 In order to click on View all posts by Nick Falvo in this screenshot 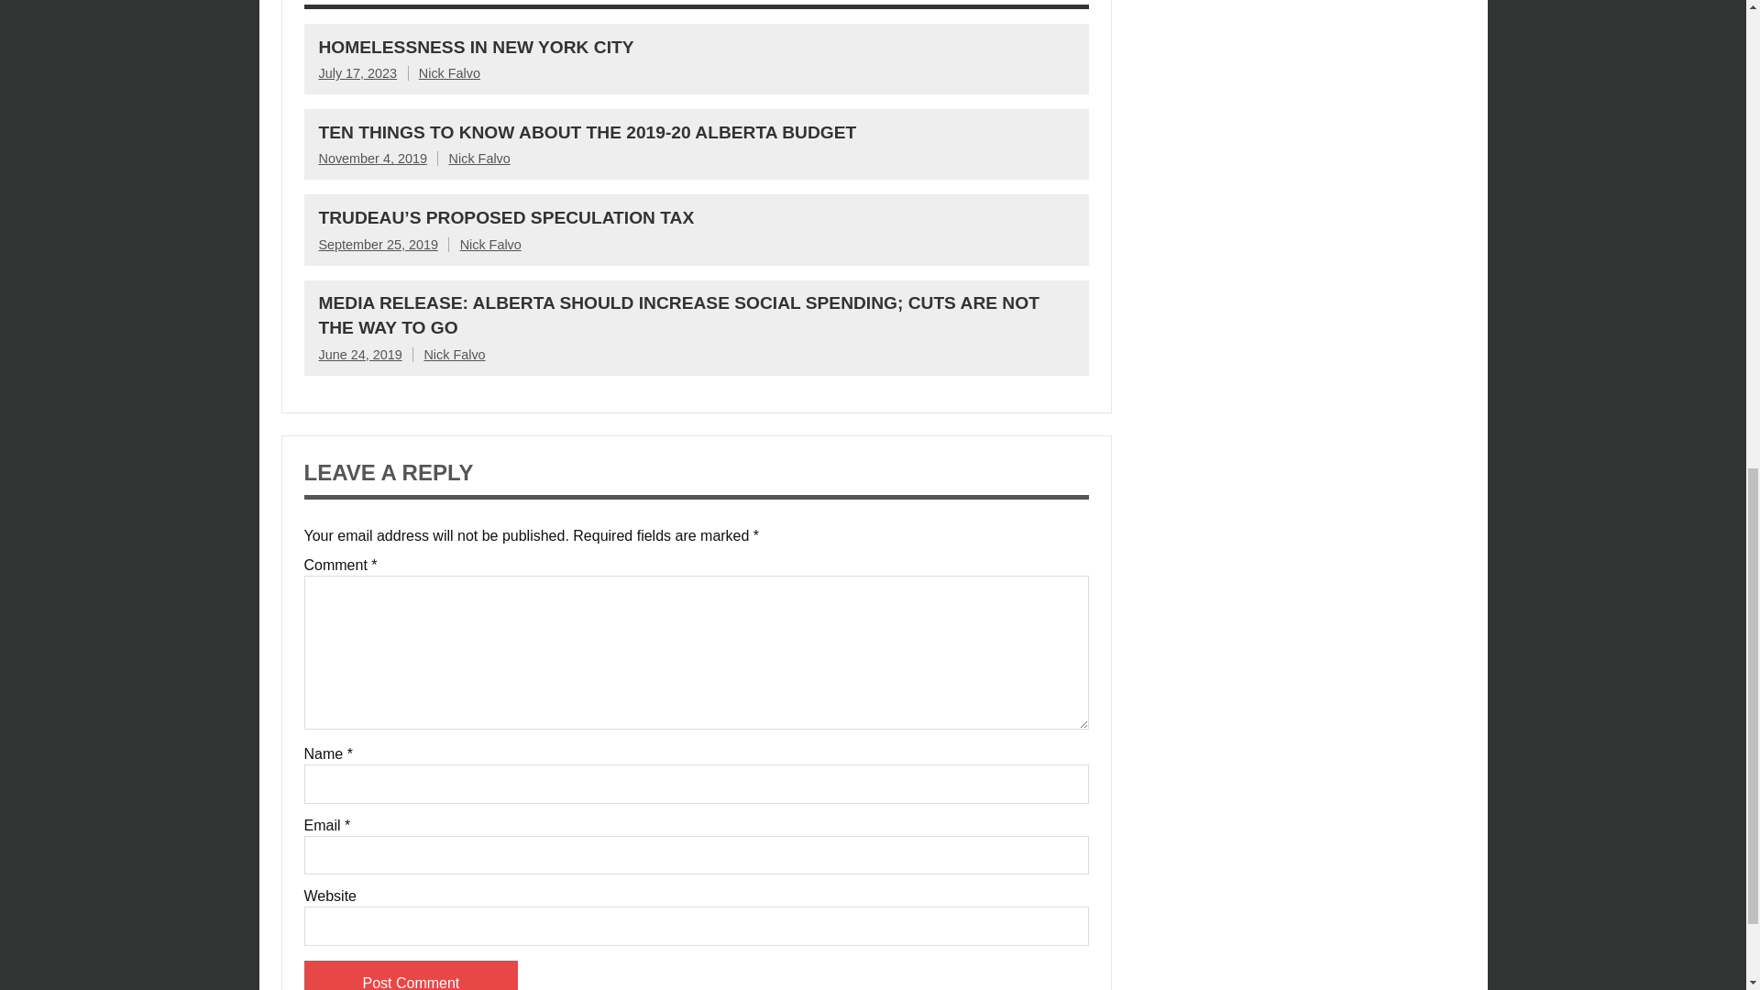, I will do `click(478, 159)`.